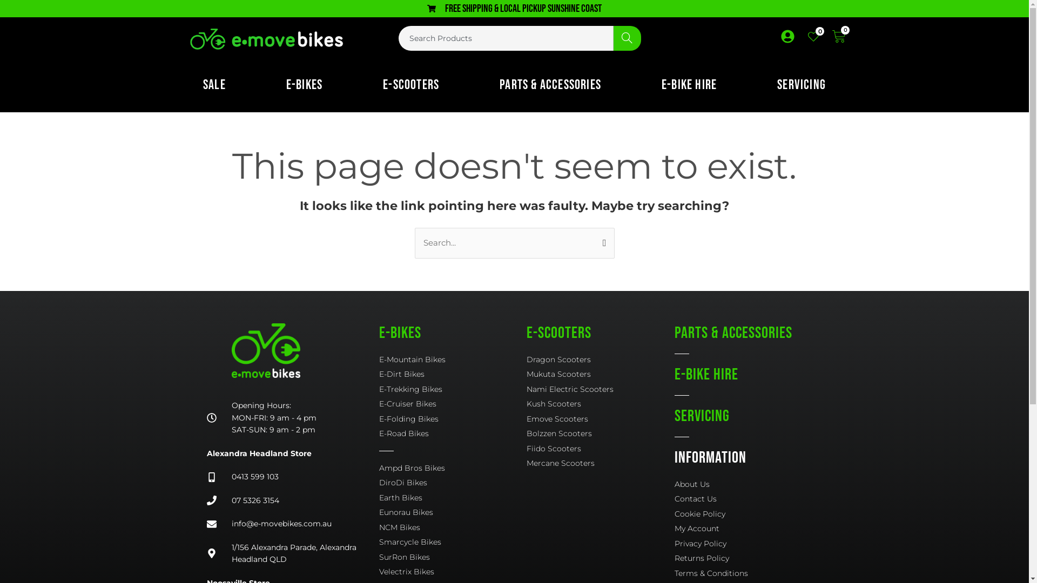  Describe the element at coordinates (453, 557) in the screenshot. I see `SurRon Bikes` at that location.